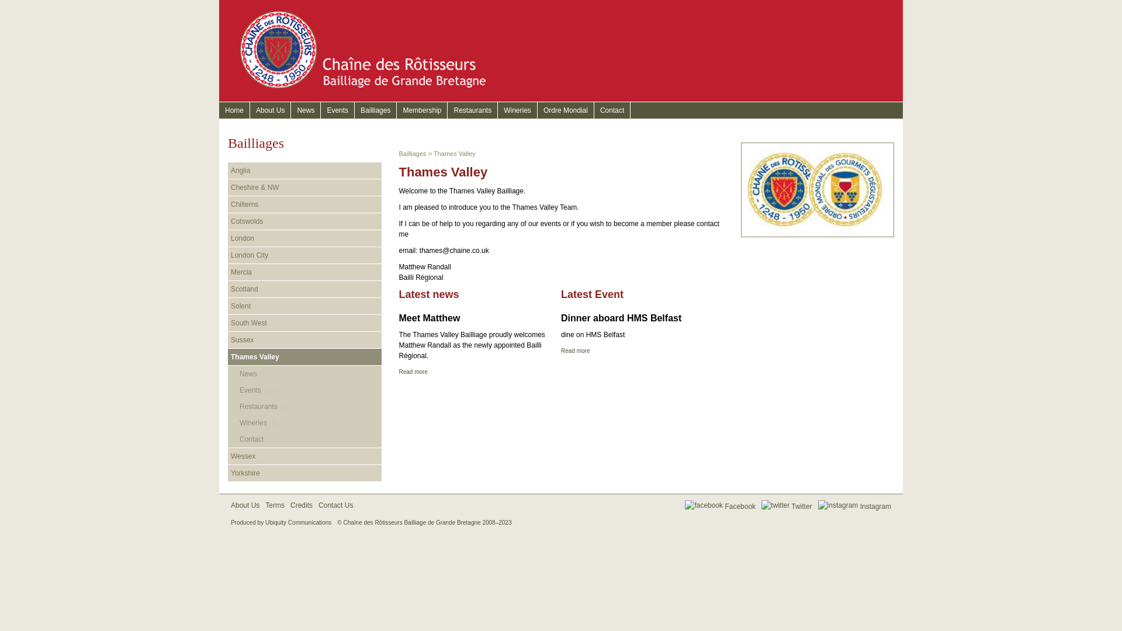 The height and width of the screenshot is (631, 1122). I want to click on Yorkshire, so click(304, 473).